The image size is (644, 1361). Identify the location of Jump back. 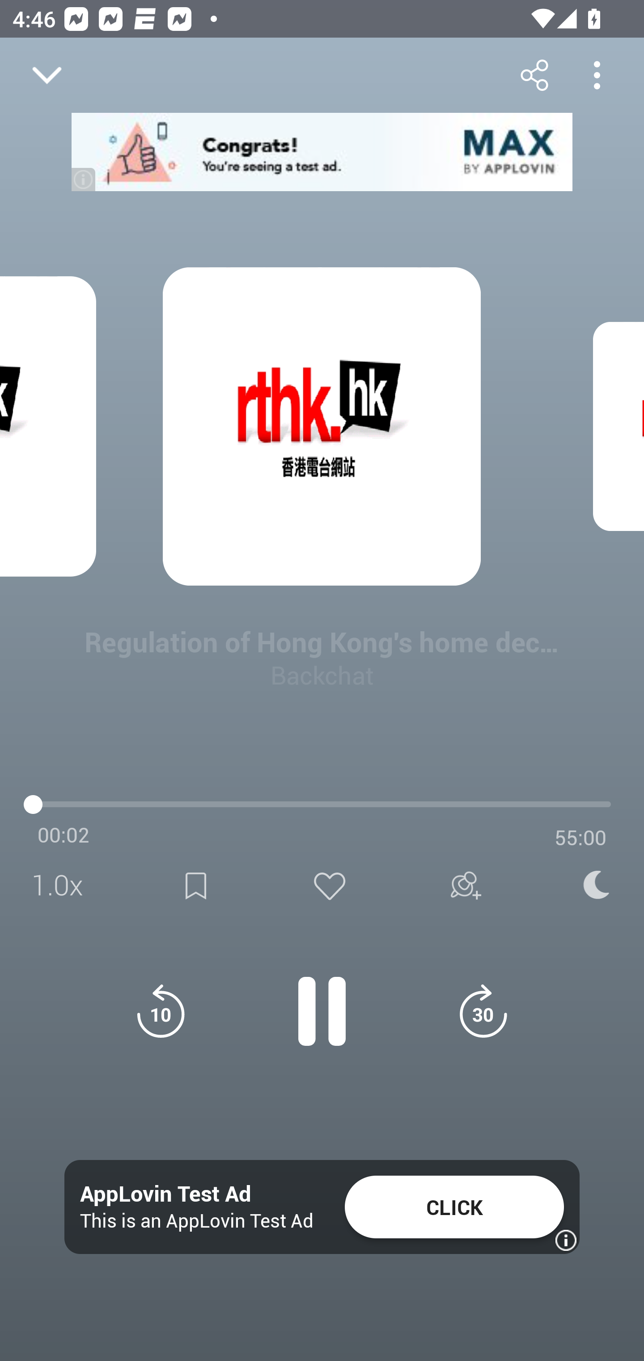
(161, 1011).